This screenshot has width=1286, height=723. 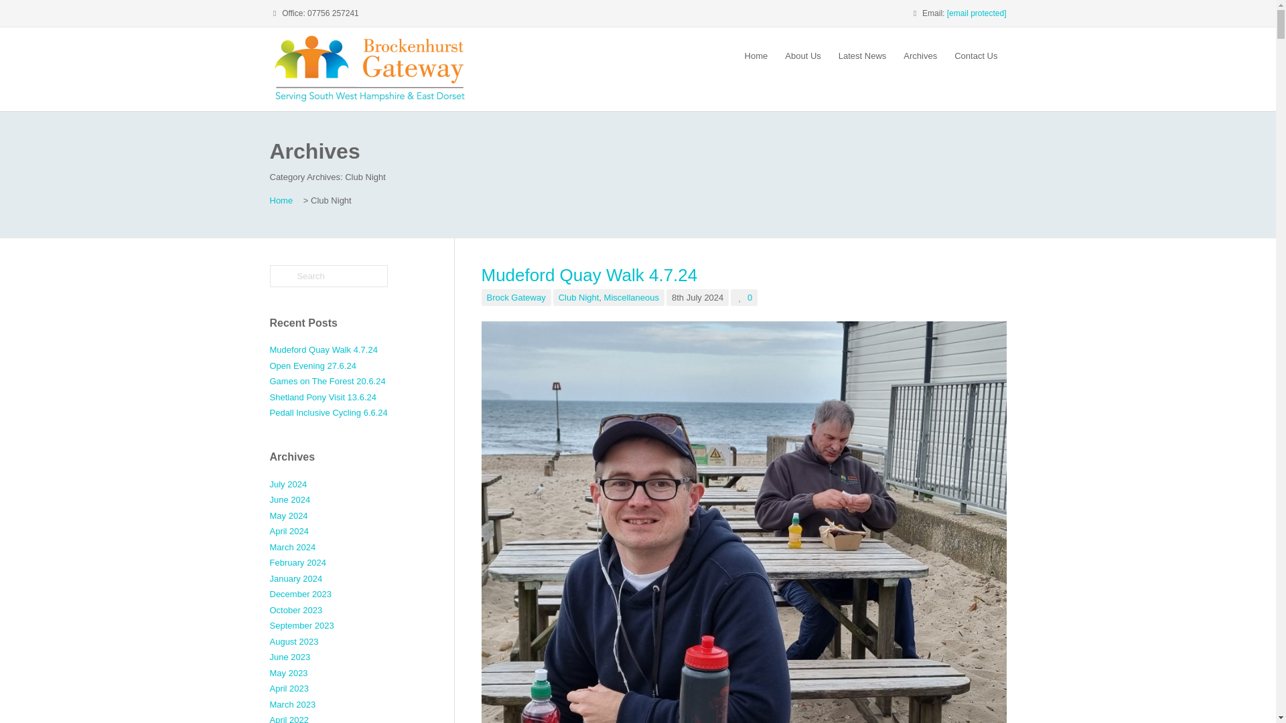 What do you see at coordinates (802, 56) in the screenshot?
I see `About Us` at bounding box center [802, 56].